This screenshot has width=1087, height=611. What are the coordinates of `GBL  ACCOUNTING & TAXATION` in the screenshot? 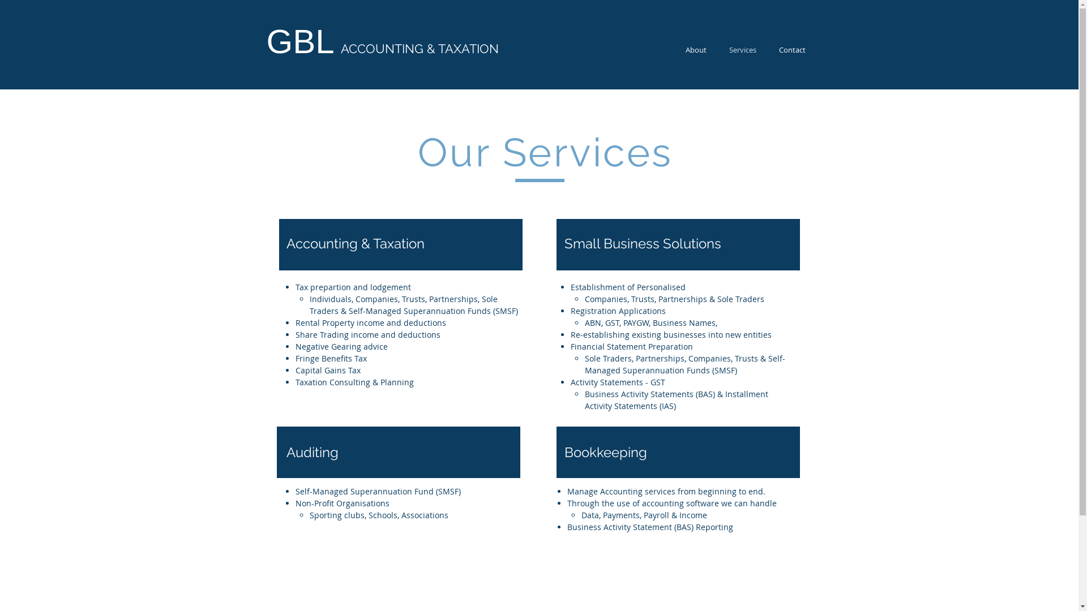 It's located at (382, 49).